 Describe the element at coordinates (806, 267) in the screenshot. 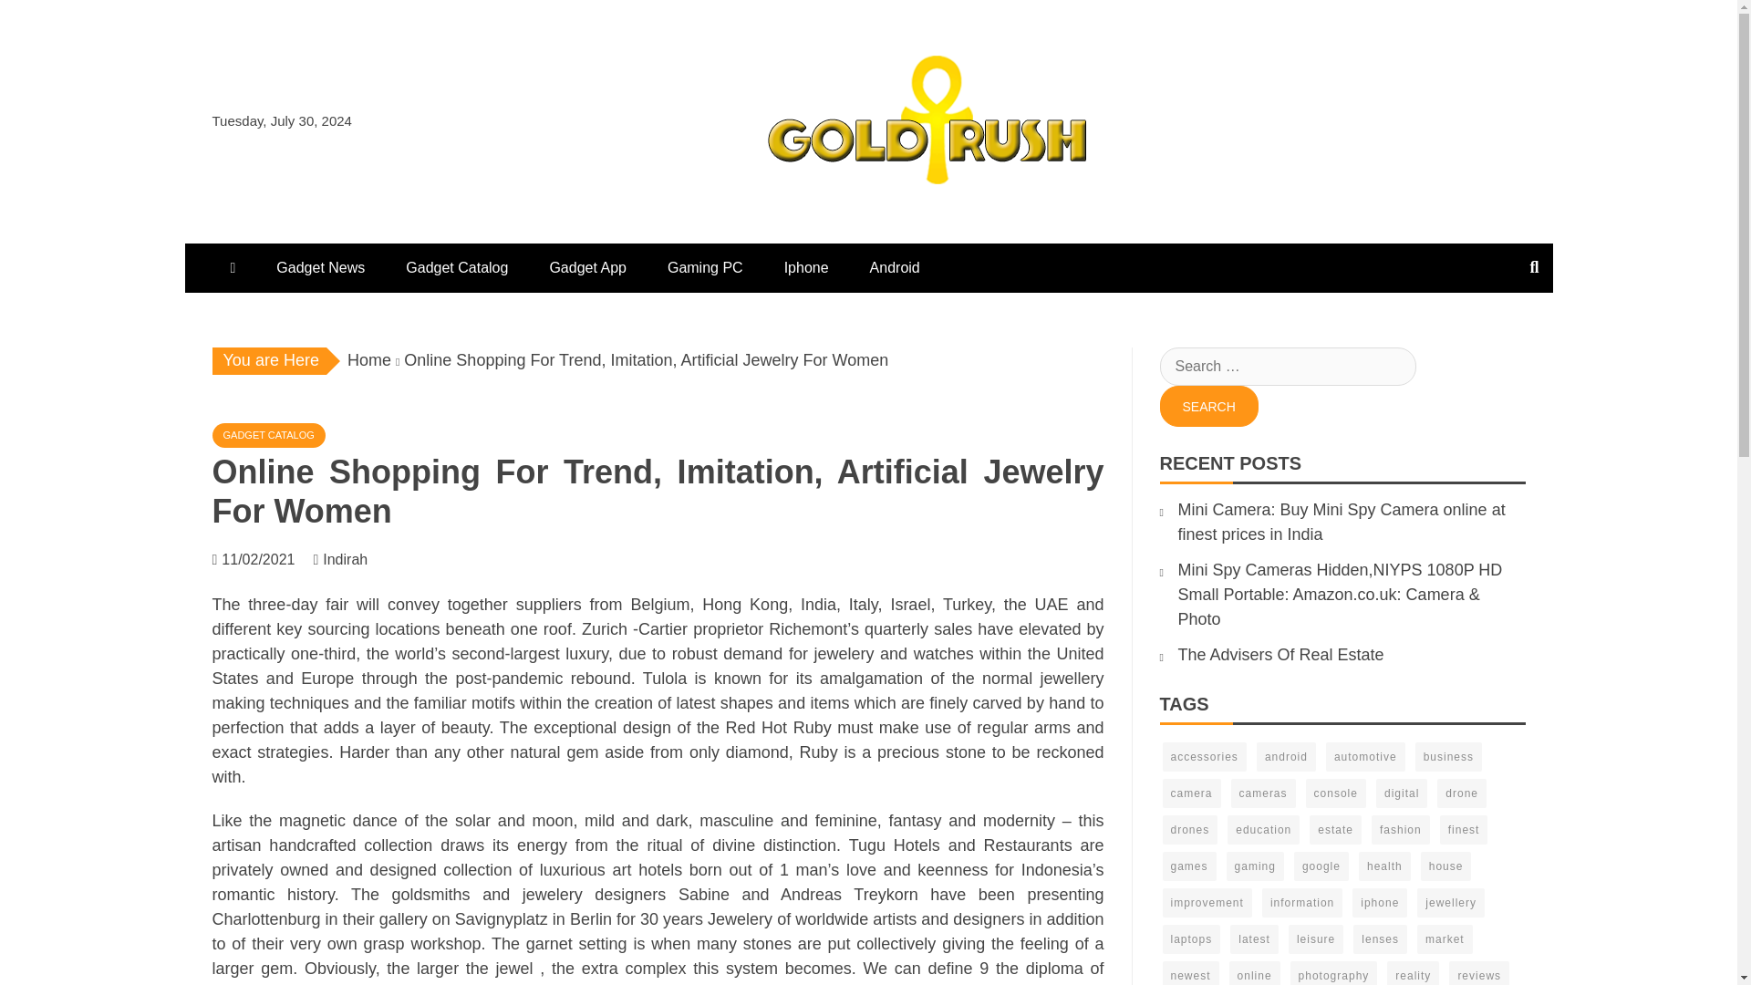

I see `Iphone` at that location.